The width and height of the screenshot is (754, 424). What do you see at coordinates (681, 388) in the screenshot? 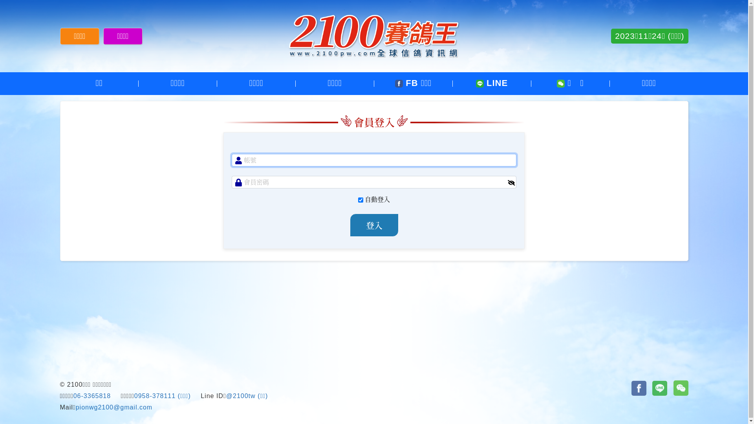
I see `wechat` at bounding box center [681, 388].